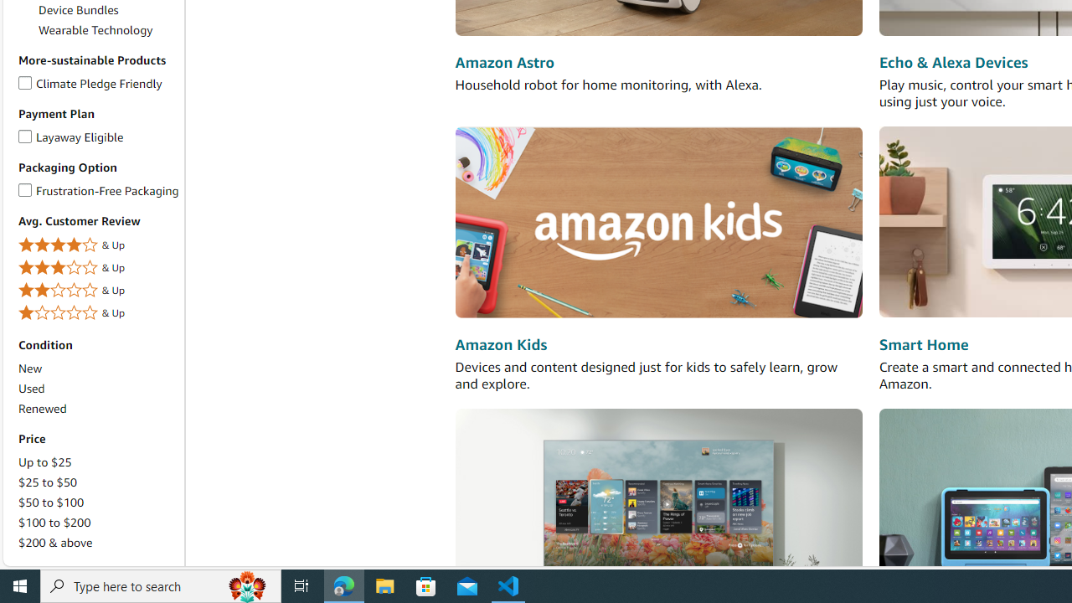  I want to click on Climate Pledge FriendlyClimate Pledge Friendly, so click(98, 84).